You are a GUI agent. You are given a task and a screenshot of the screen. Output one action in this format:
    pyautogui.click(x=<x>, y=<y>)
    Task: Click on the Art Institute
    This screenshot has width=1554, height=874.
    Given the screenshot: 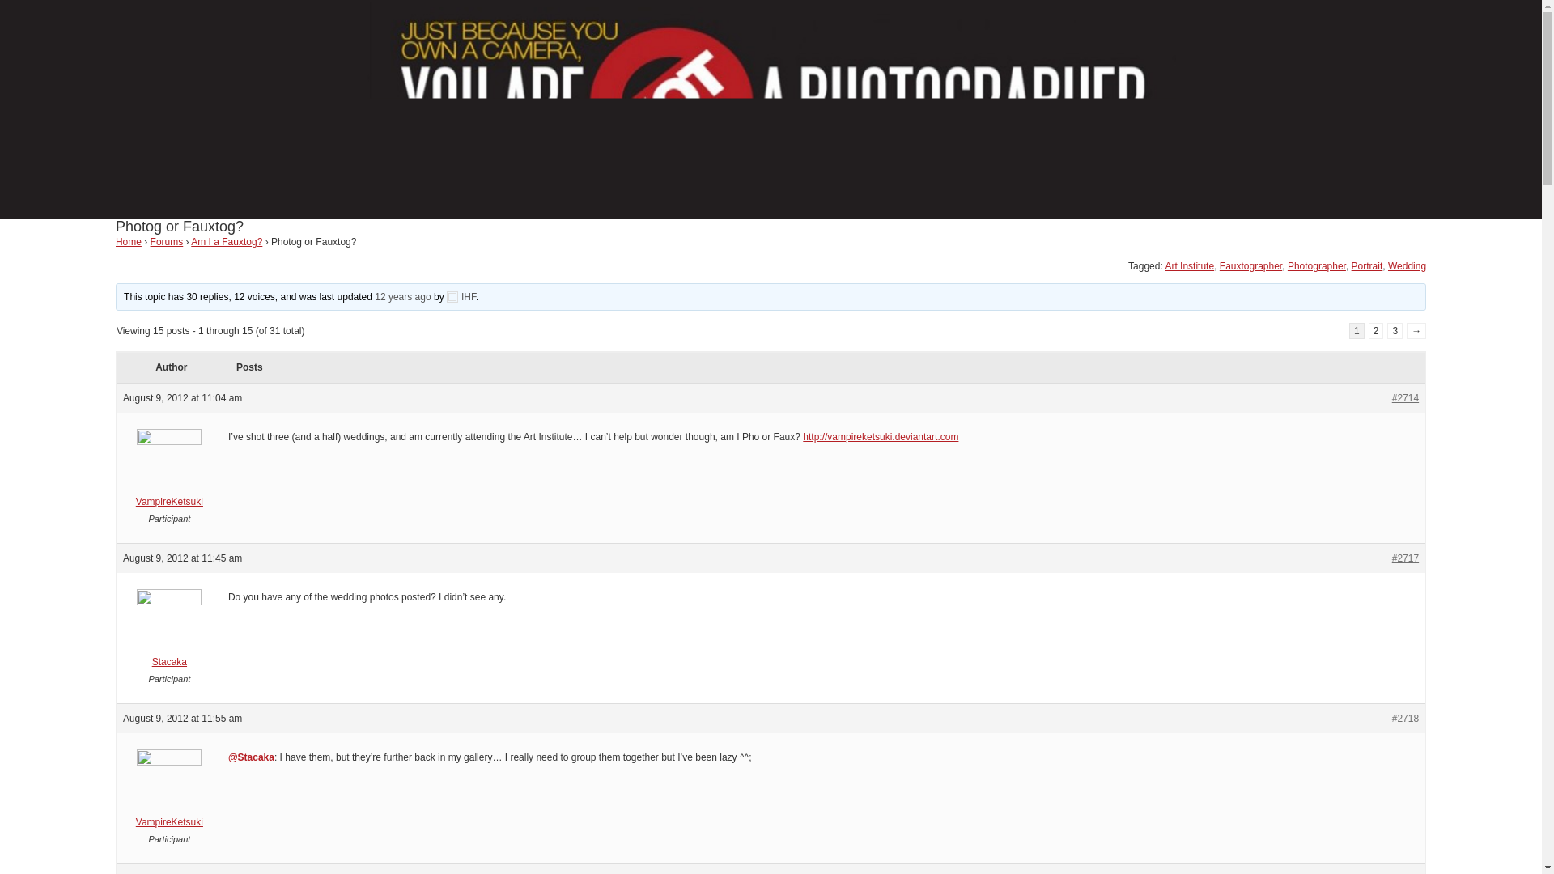 What is the action you would take?
    pyautogui.click(x=1188, y=265)
    